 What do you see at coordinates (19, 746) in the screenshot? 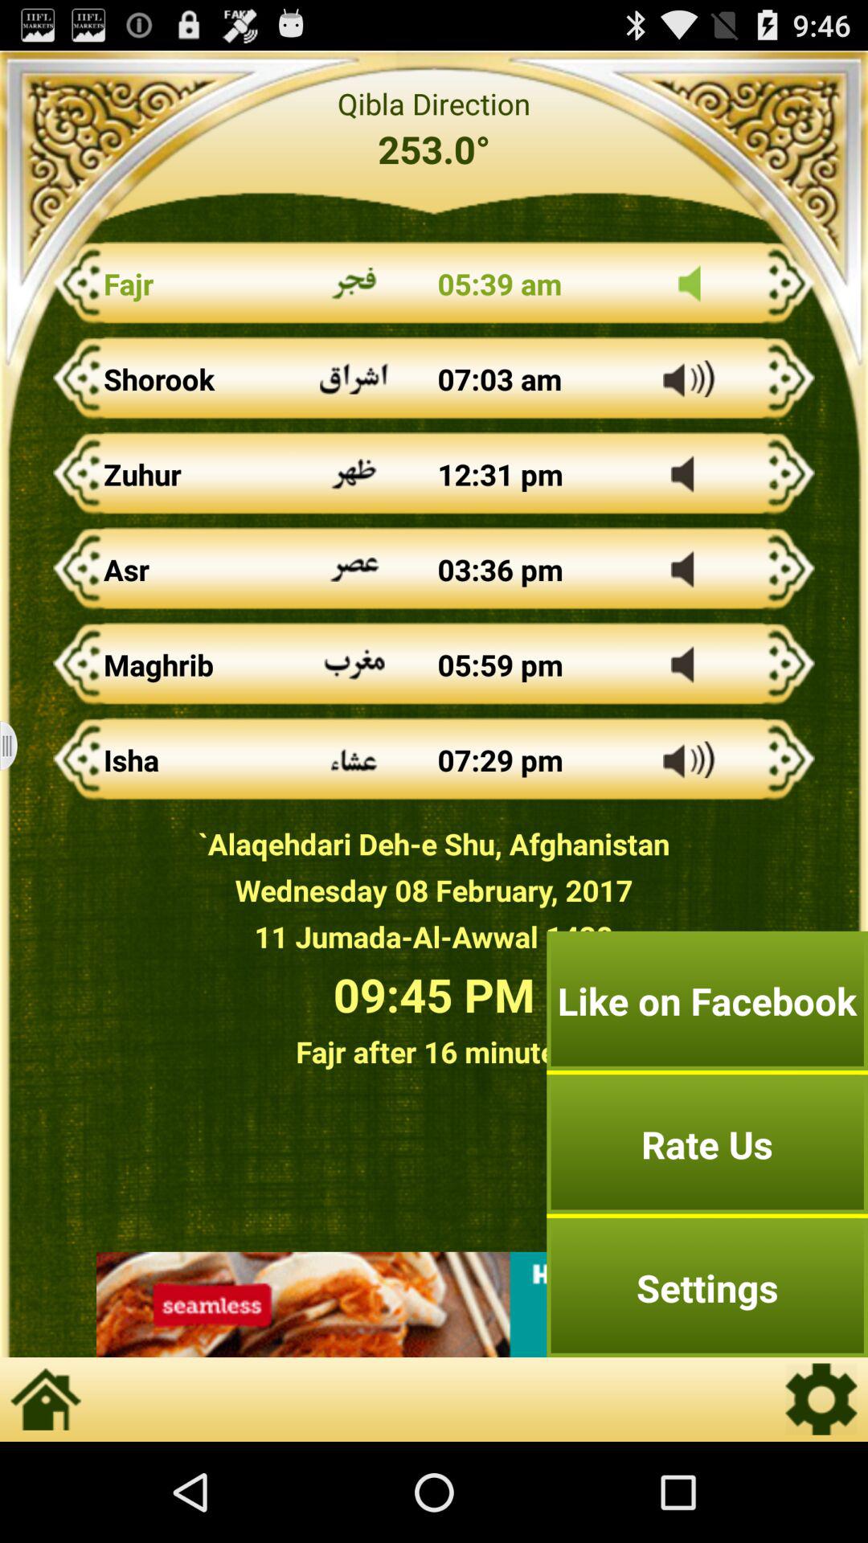
I see `view side menu` at bounding box center [19, 746].